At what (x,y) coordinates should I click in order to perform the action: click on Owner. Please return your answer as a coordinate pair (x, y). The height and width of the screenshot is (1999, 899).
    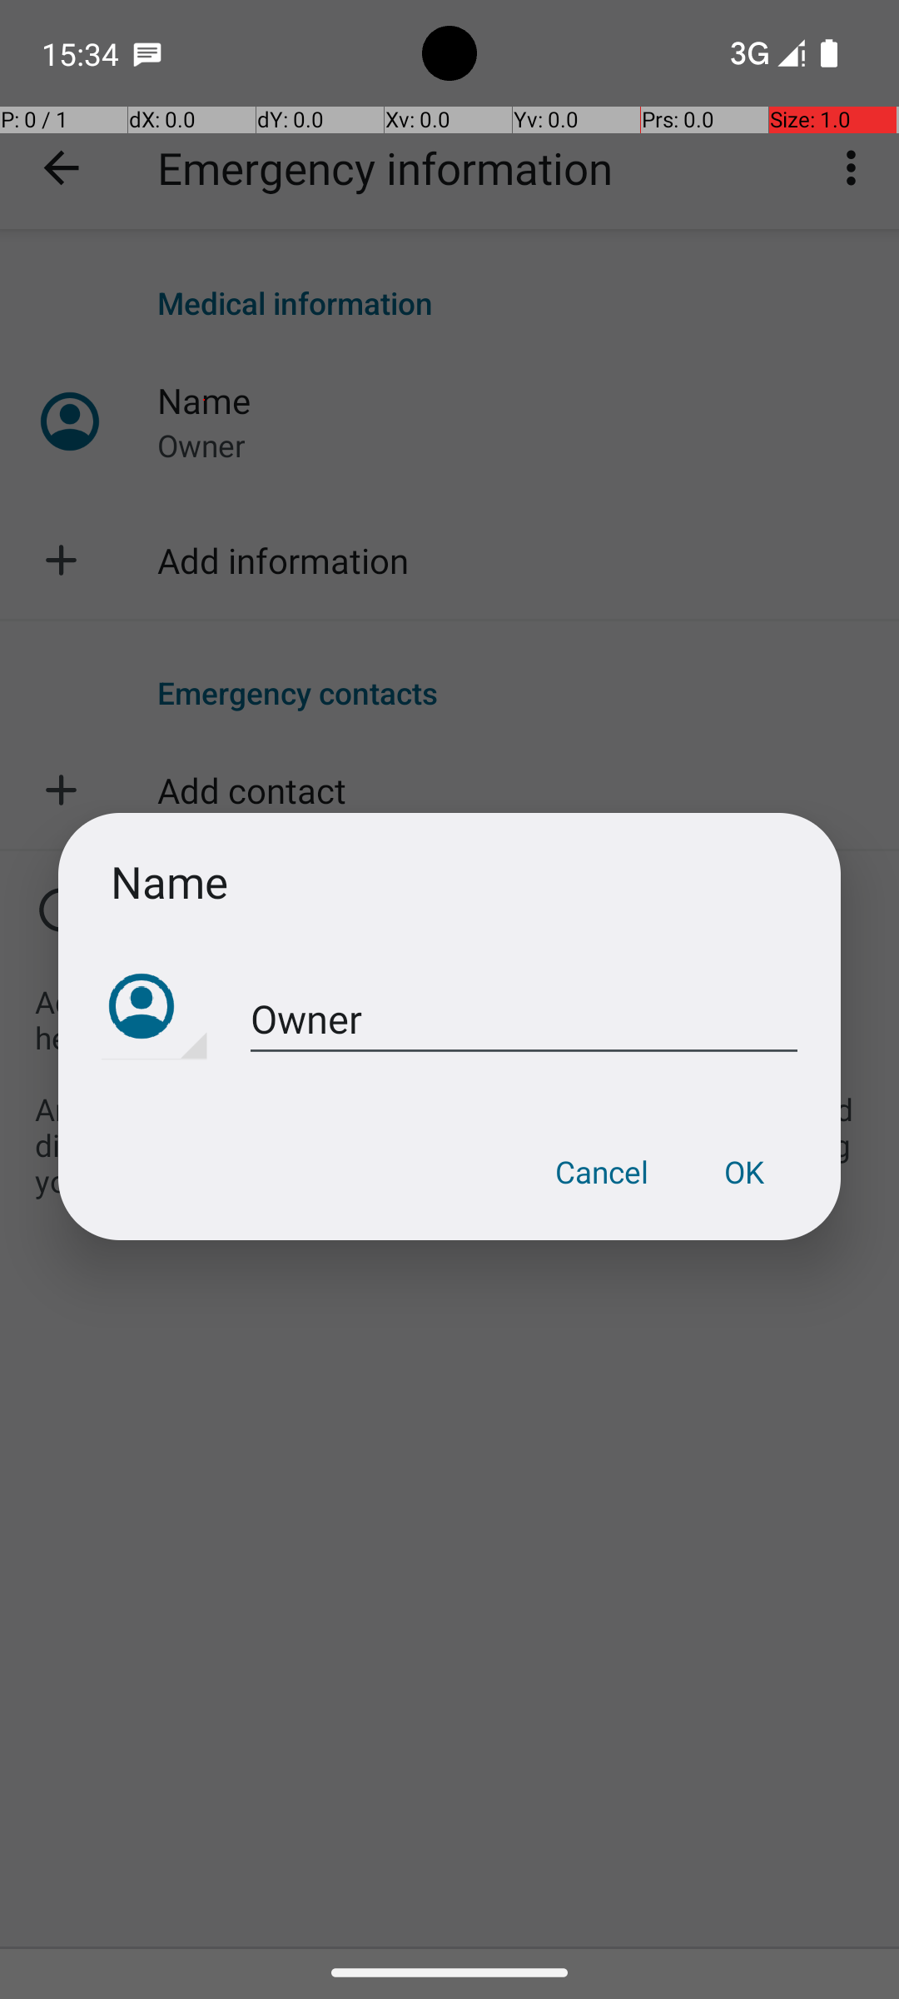
    Looking at the image, I should click on (524, 1019).